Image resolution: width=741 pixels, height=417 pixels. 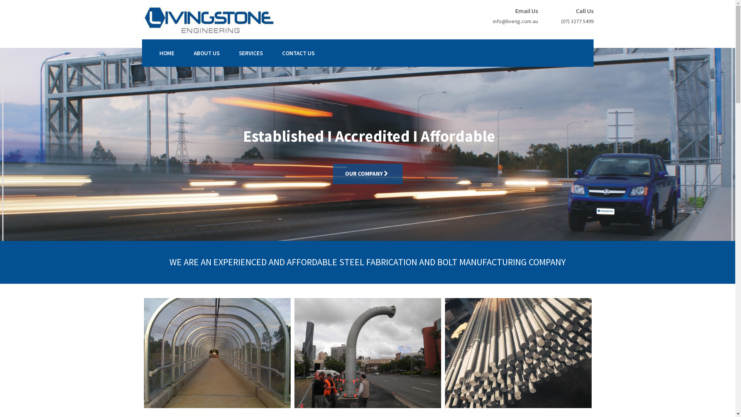 I want to click on HOME, so click(x=167, y=53).